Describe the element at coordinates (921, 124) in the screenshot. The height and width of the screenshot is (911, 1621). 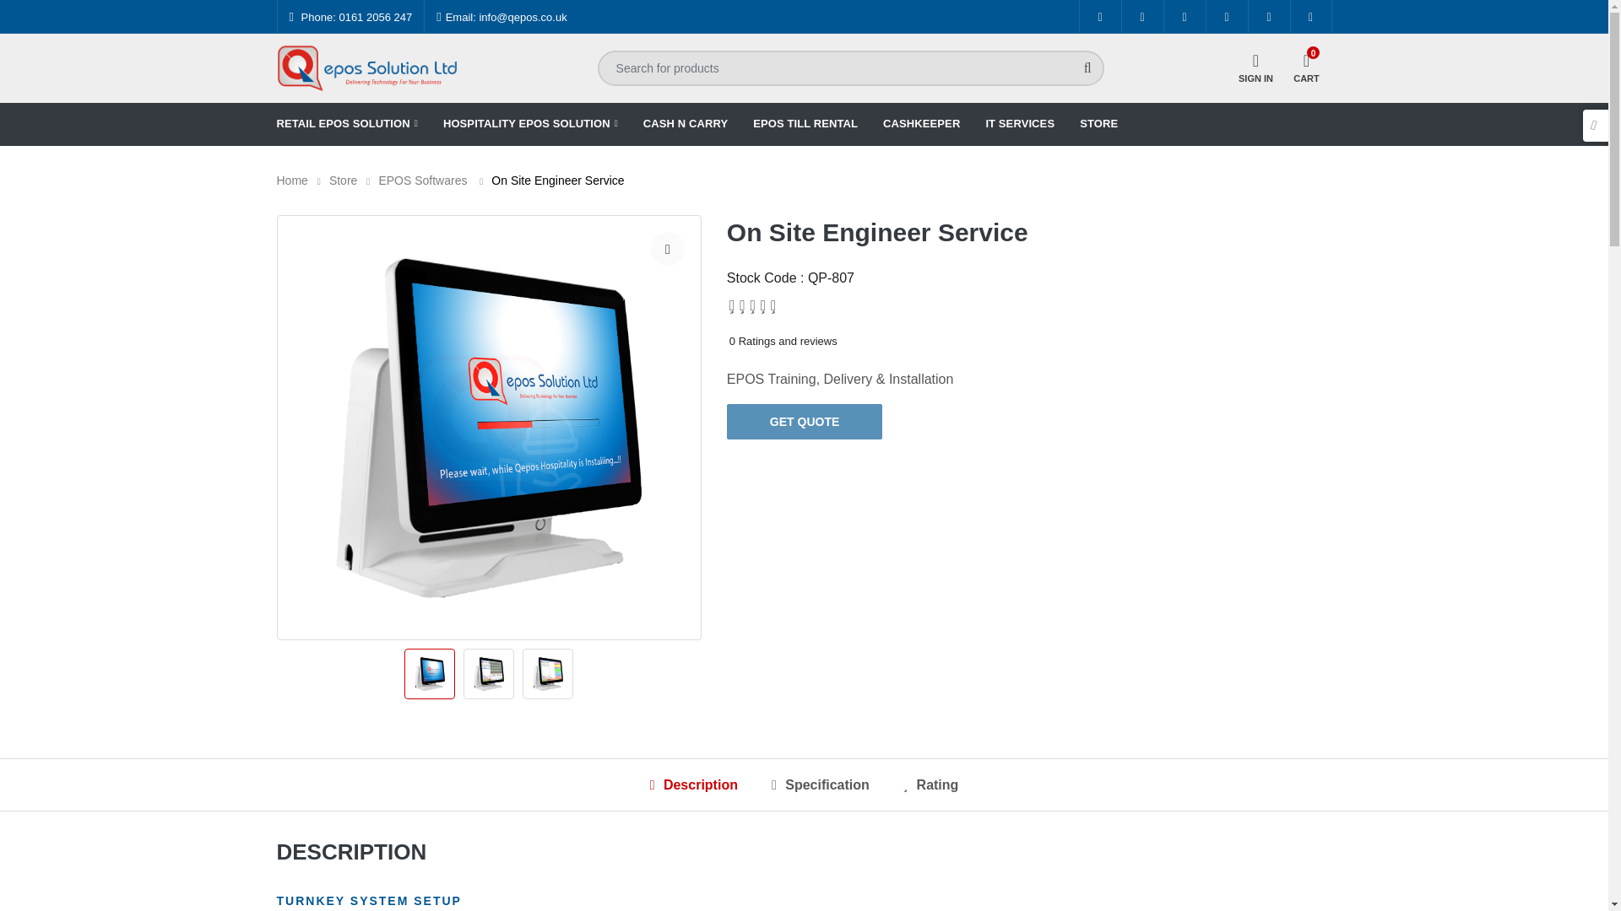
I see `CASHKEEPER` at that location.